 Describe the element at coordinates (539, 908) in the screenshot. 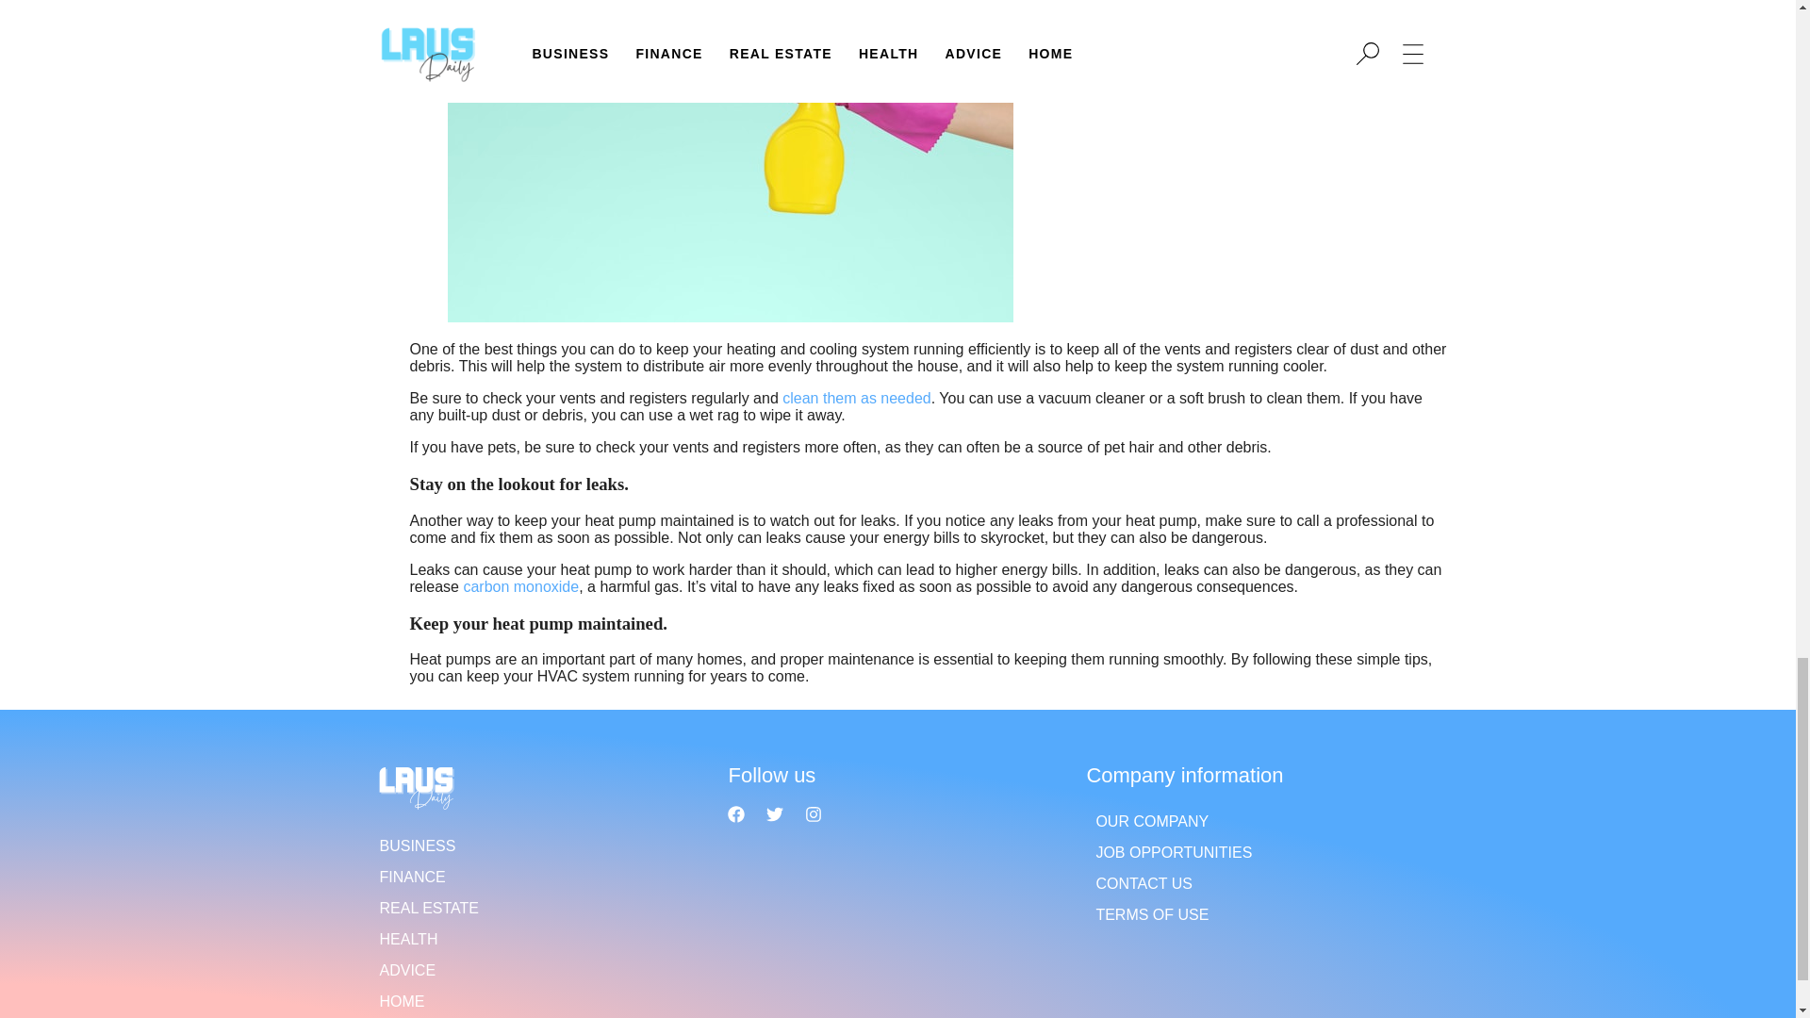

I see `REAL ESTATE` at that location.